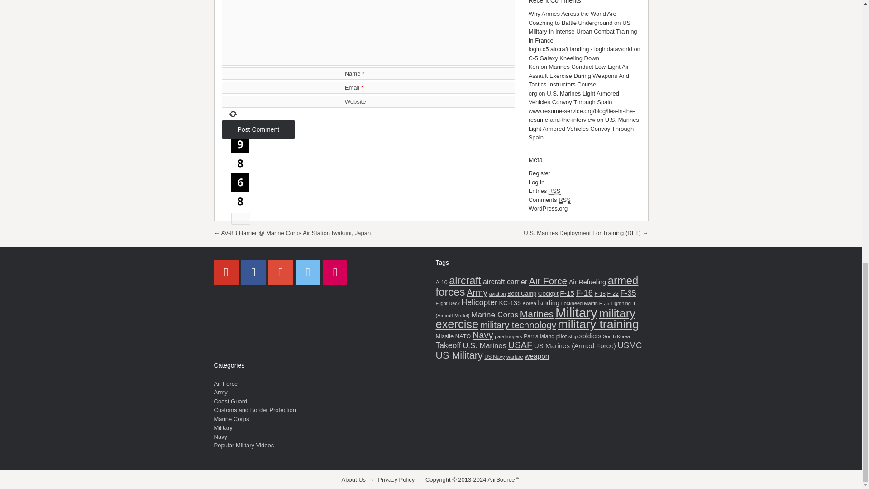 The height and width of the screenshot is (489, 869). Describe the element at coordinates (573, 98) in the screenshot. I see `U.S. Marines Light Armored Vehicles Convoy Through Spain` at that location.